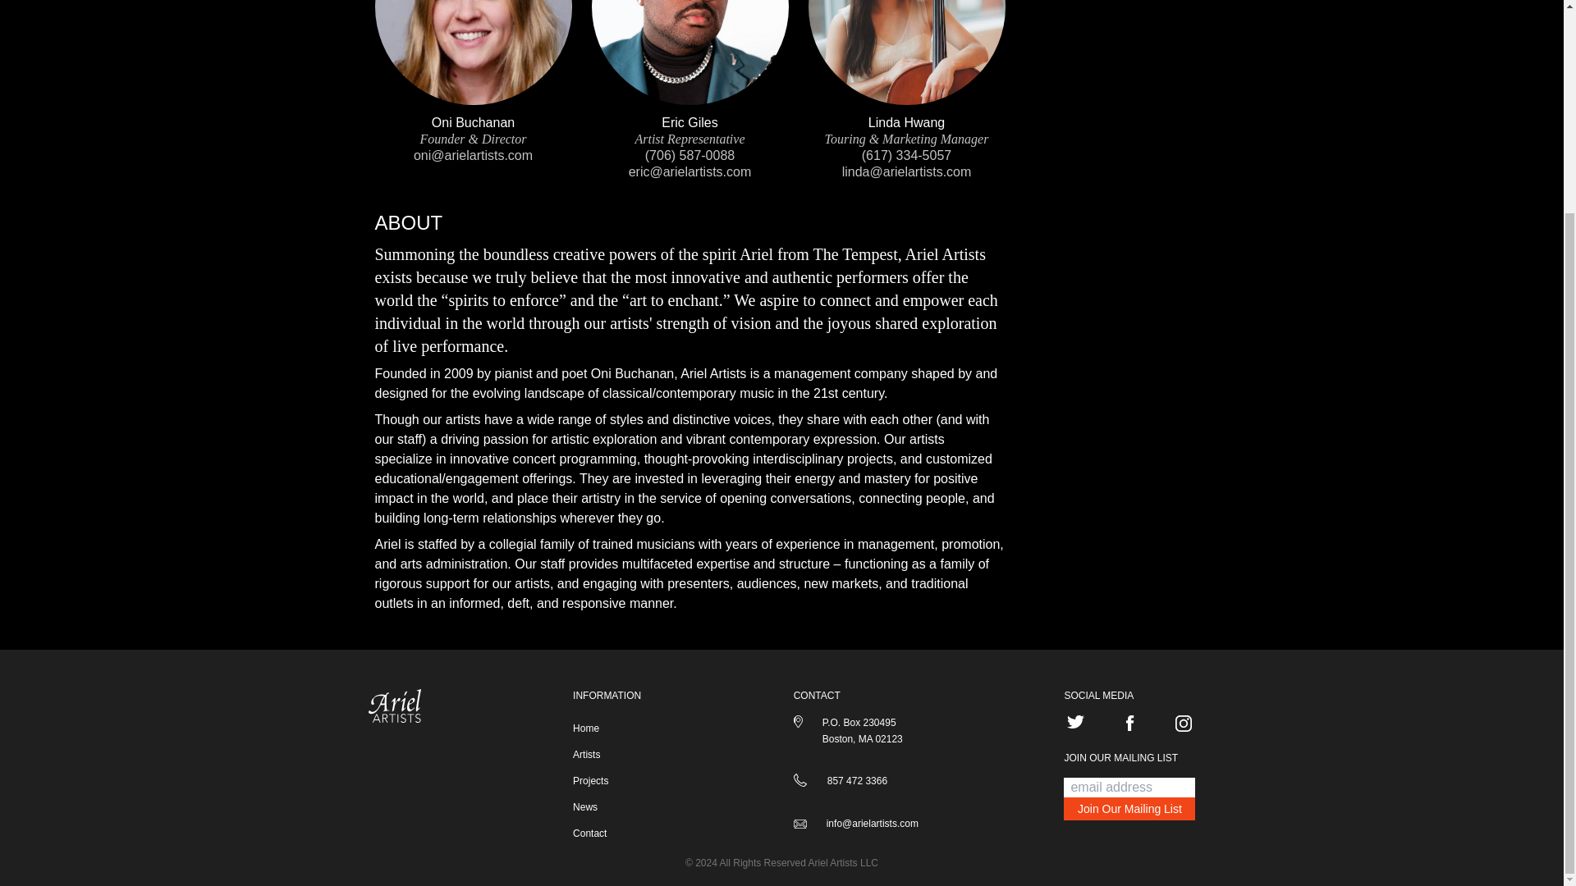 The width and height of the screenshot is (1576, 886). I want to click on Projects, so click(607, 781).